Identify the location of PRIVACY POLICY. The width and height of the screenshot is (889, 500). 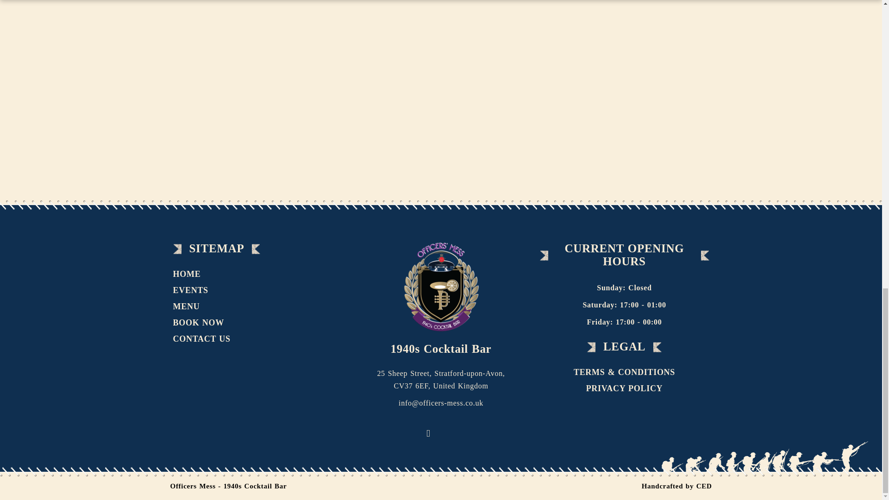
(625, 388).